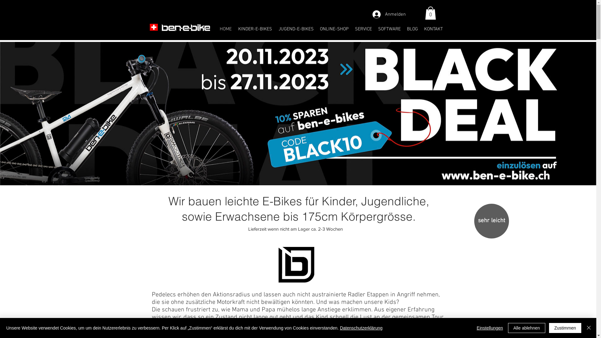 The width and height of the screenshot is (601, 338). Describe the element at coordinates (334, 29) in the screenshot. I see `ONLINE-SHOP` at that location.